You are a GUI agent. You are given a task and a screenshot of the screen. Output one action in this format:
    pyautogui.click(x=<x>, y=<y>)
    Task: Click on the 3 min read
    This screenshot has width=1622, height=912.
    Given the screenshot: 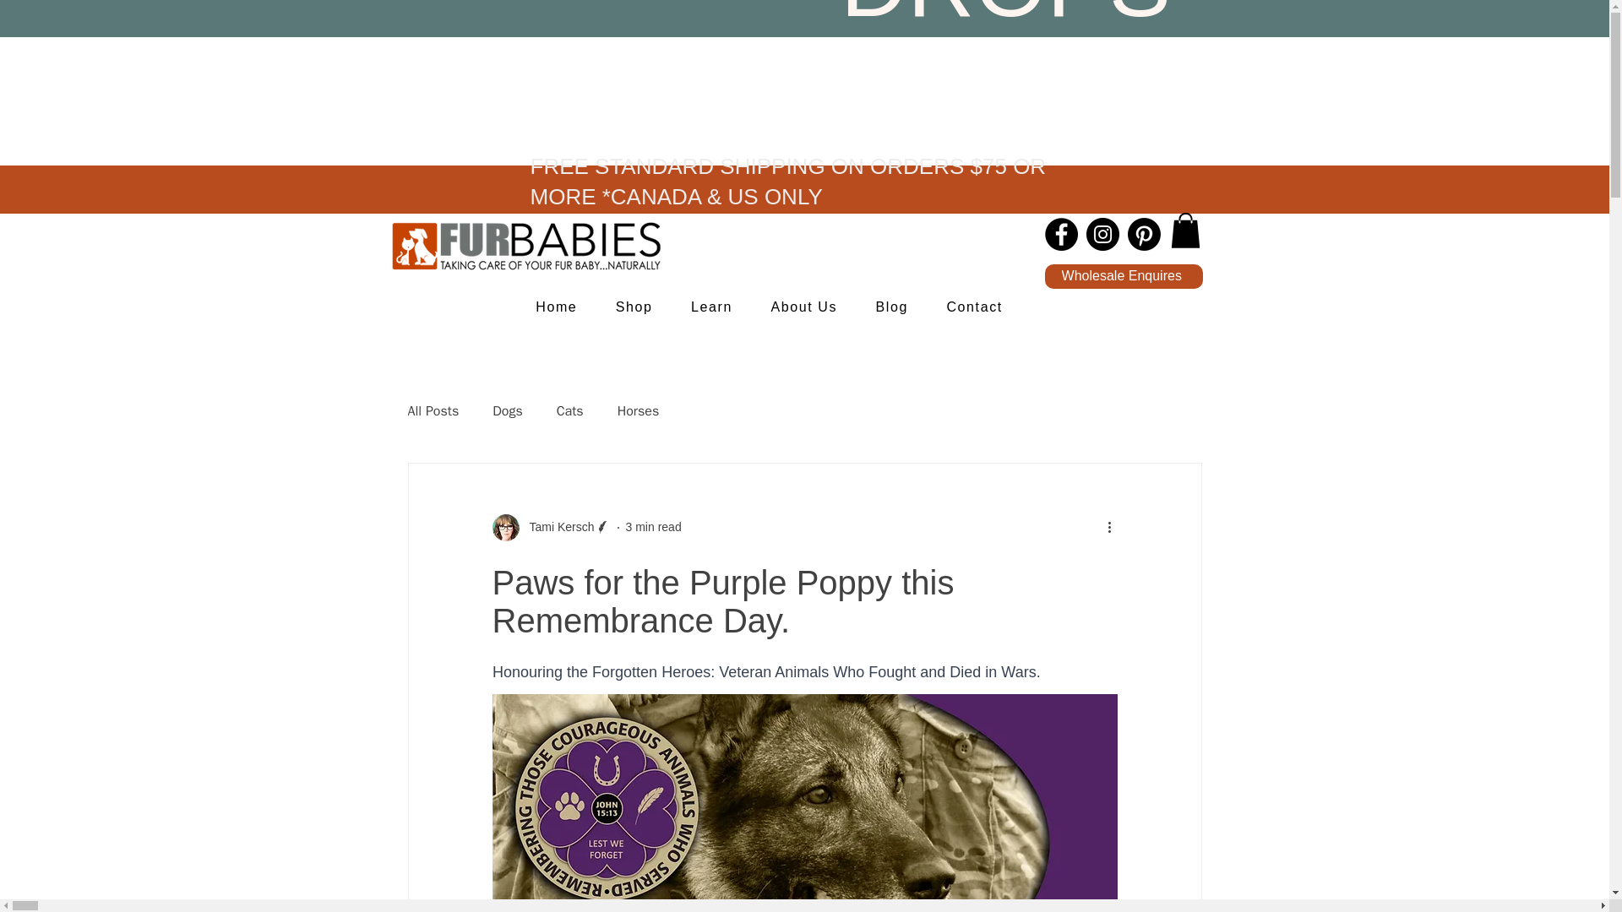 What is the action you would take?
    pyautogui.click(x=654, y=526)
    